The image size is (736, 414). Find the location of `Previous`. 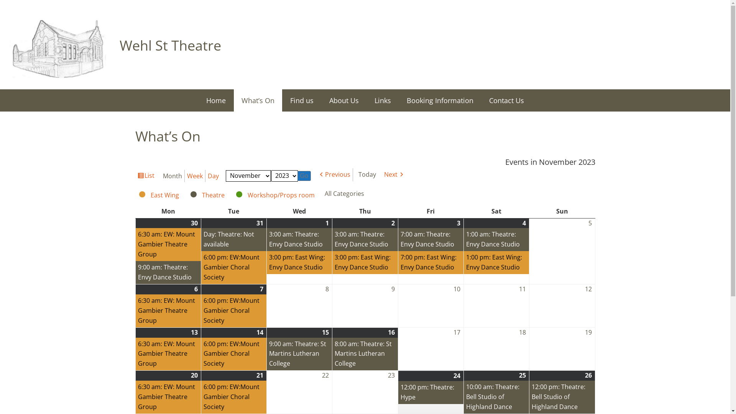

Previous is located at coordinates (334, 175).